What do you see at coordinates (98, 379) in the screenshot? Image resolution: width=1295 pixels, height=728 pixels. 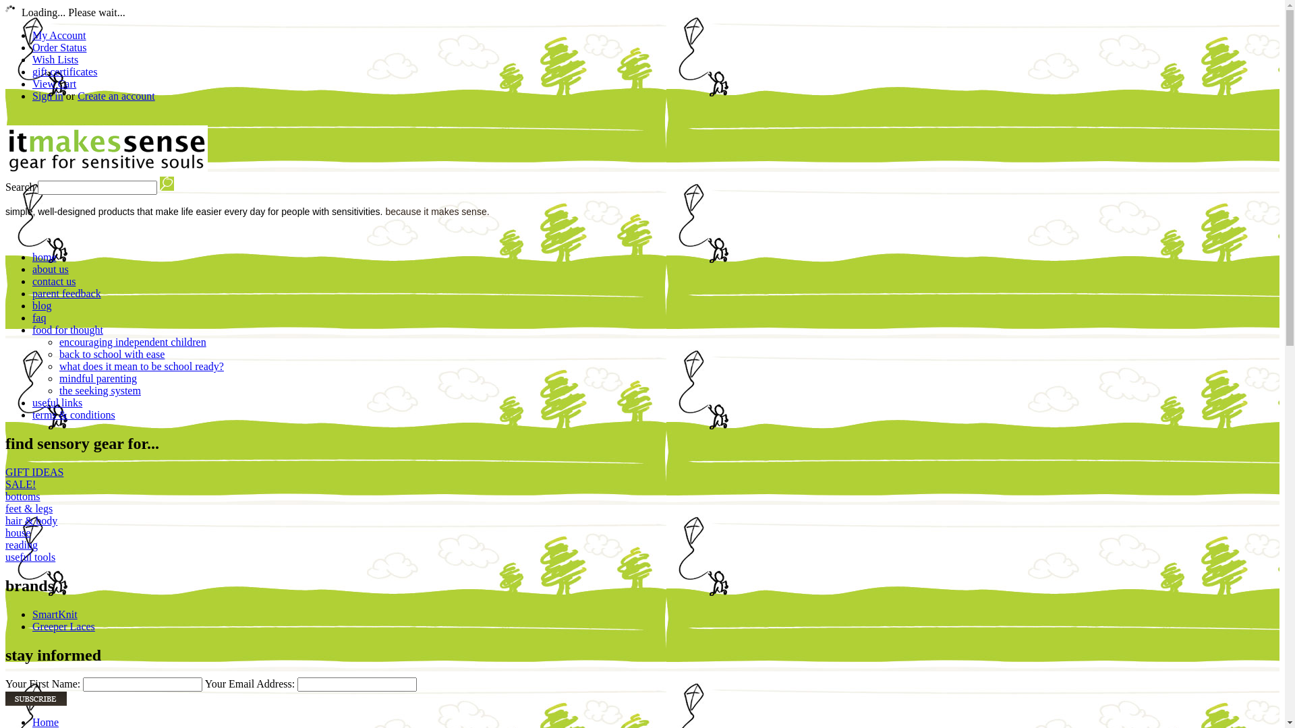 I see `mindful parenting` at bounding box center [98, 379].